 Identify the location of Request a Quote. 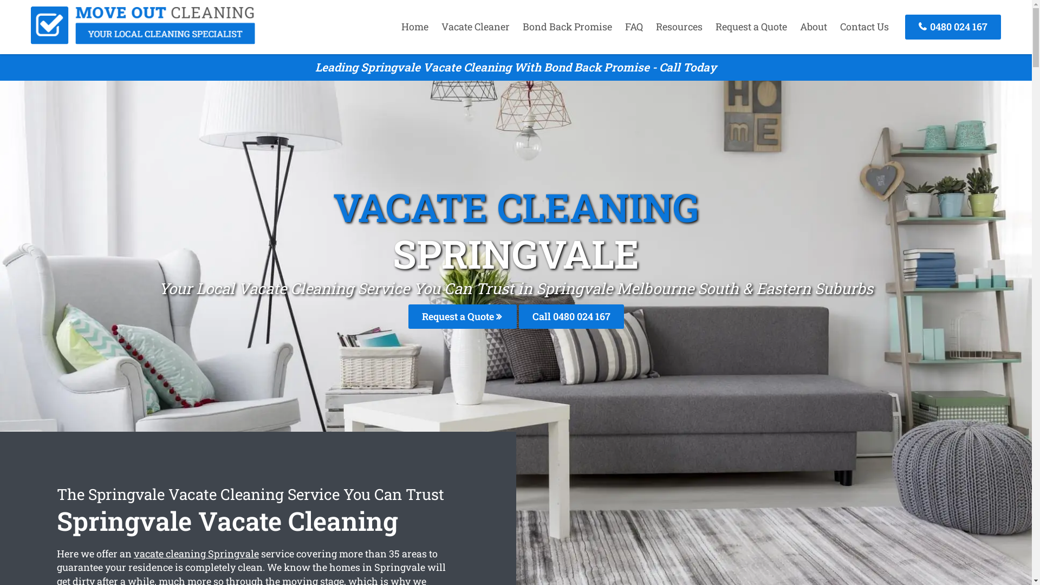
(751, 27).